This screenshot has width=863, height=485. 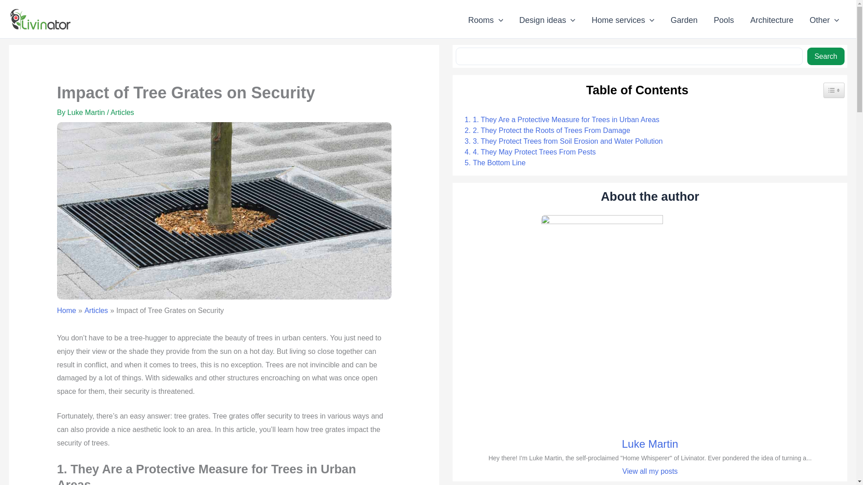 I want to click on Architecture, so click(x=772, y=20).